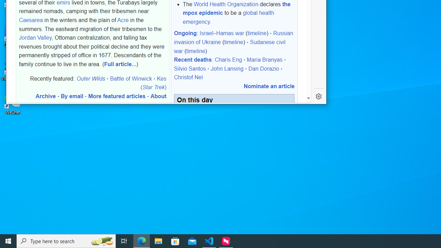 This screenshot has width=441, height=248. Describe the element at coordinates (142, 241) in the screenshot. I see `Microsoft Edge - 1 running window` at that location.